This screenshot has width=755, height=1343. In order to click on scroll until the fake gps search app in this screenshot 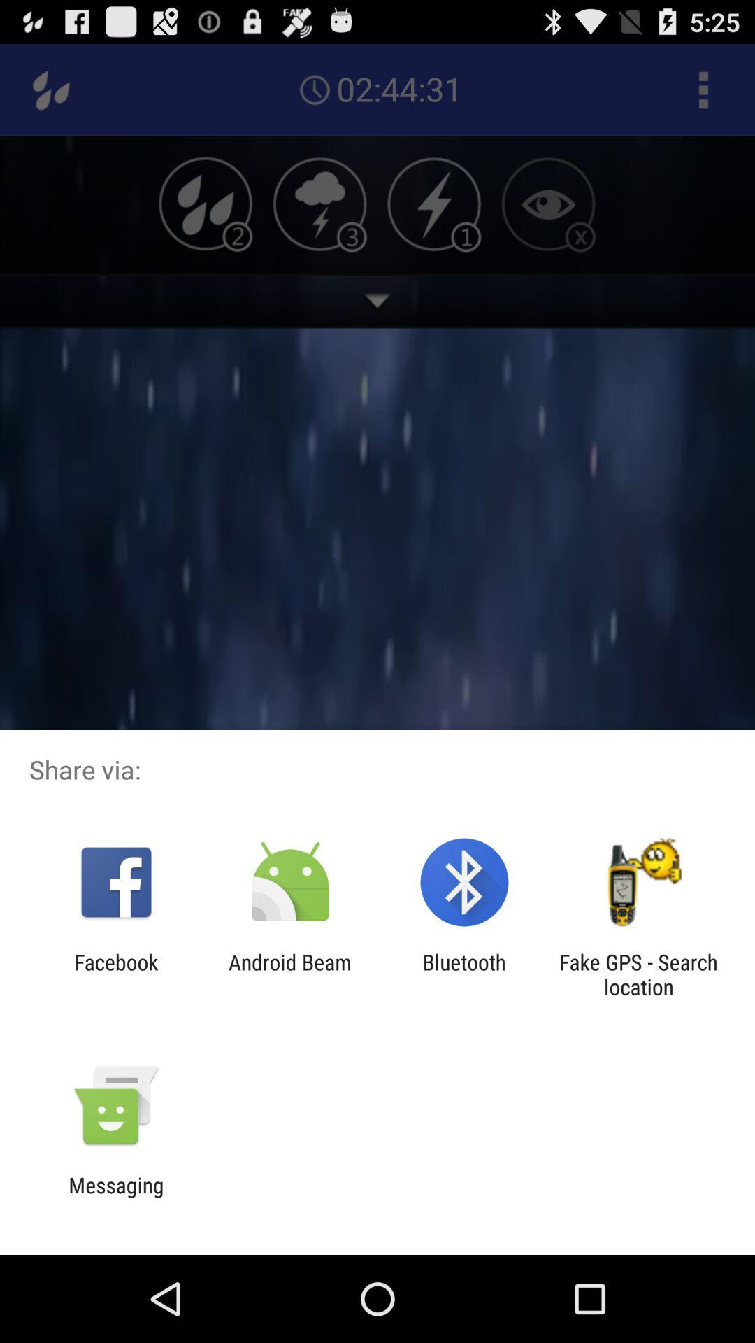, I will do `click(638, 974)`.